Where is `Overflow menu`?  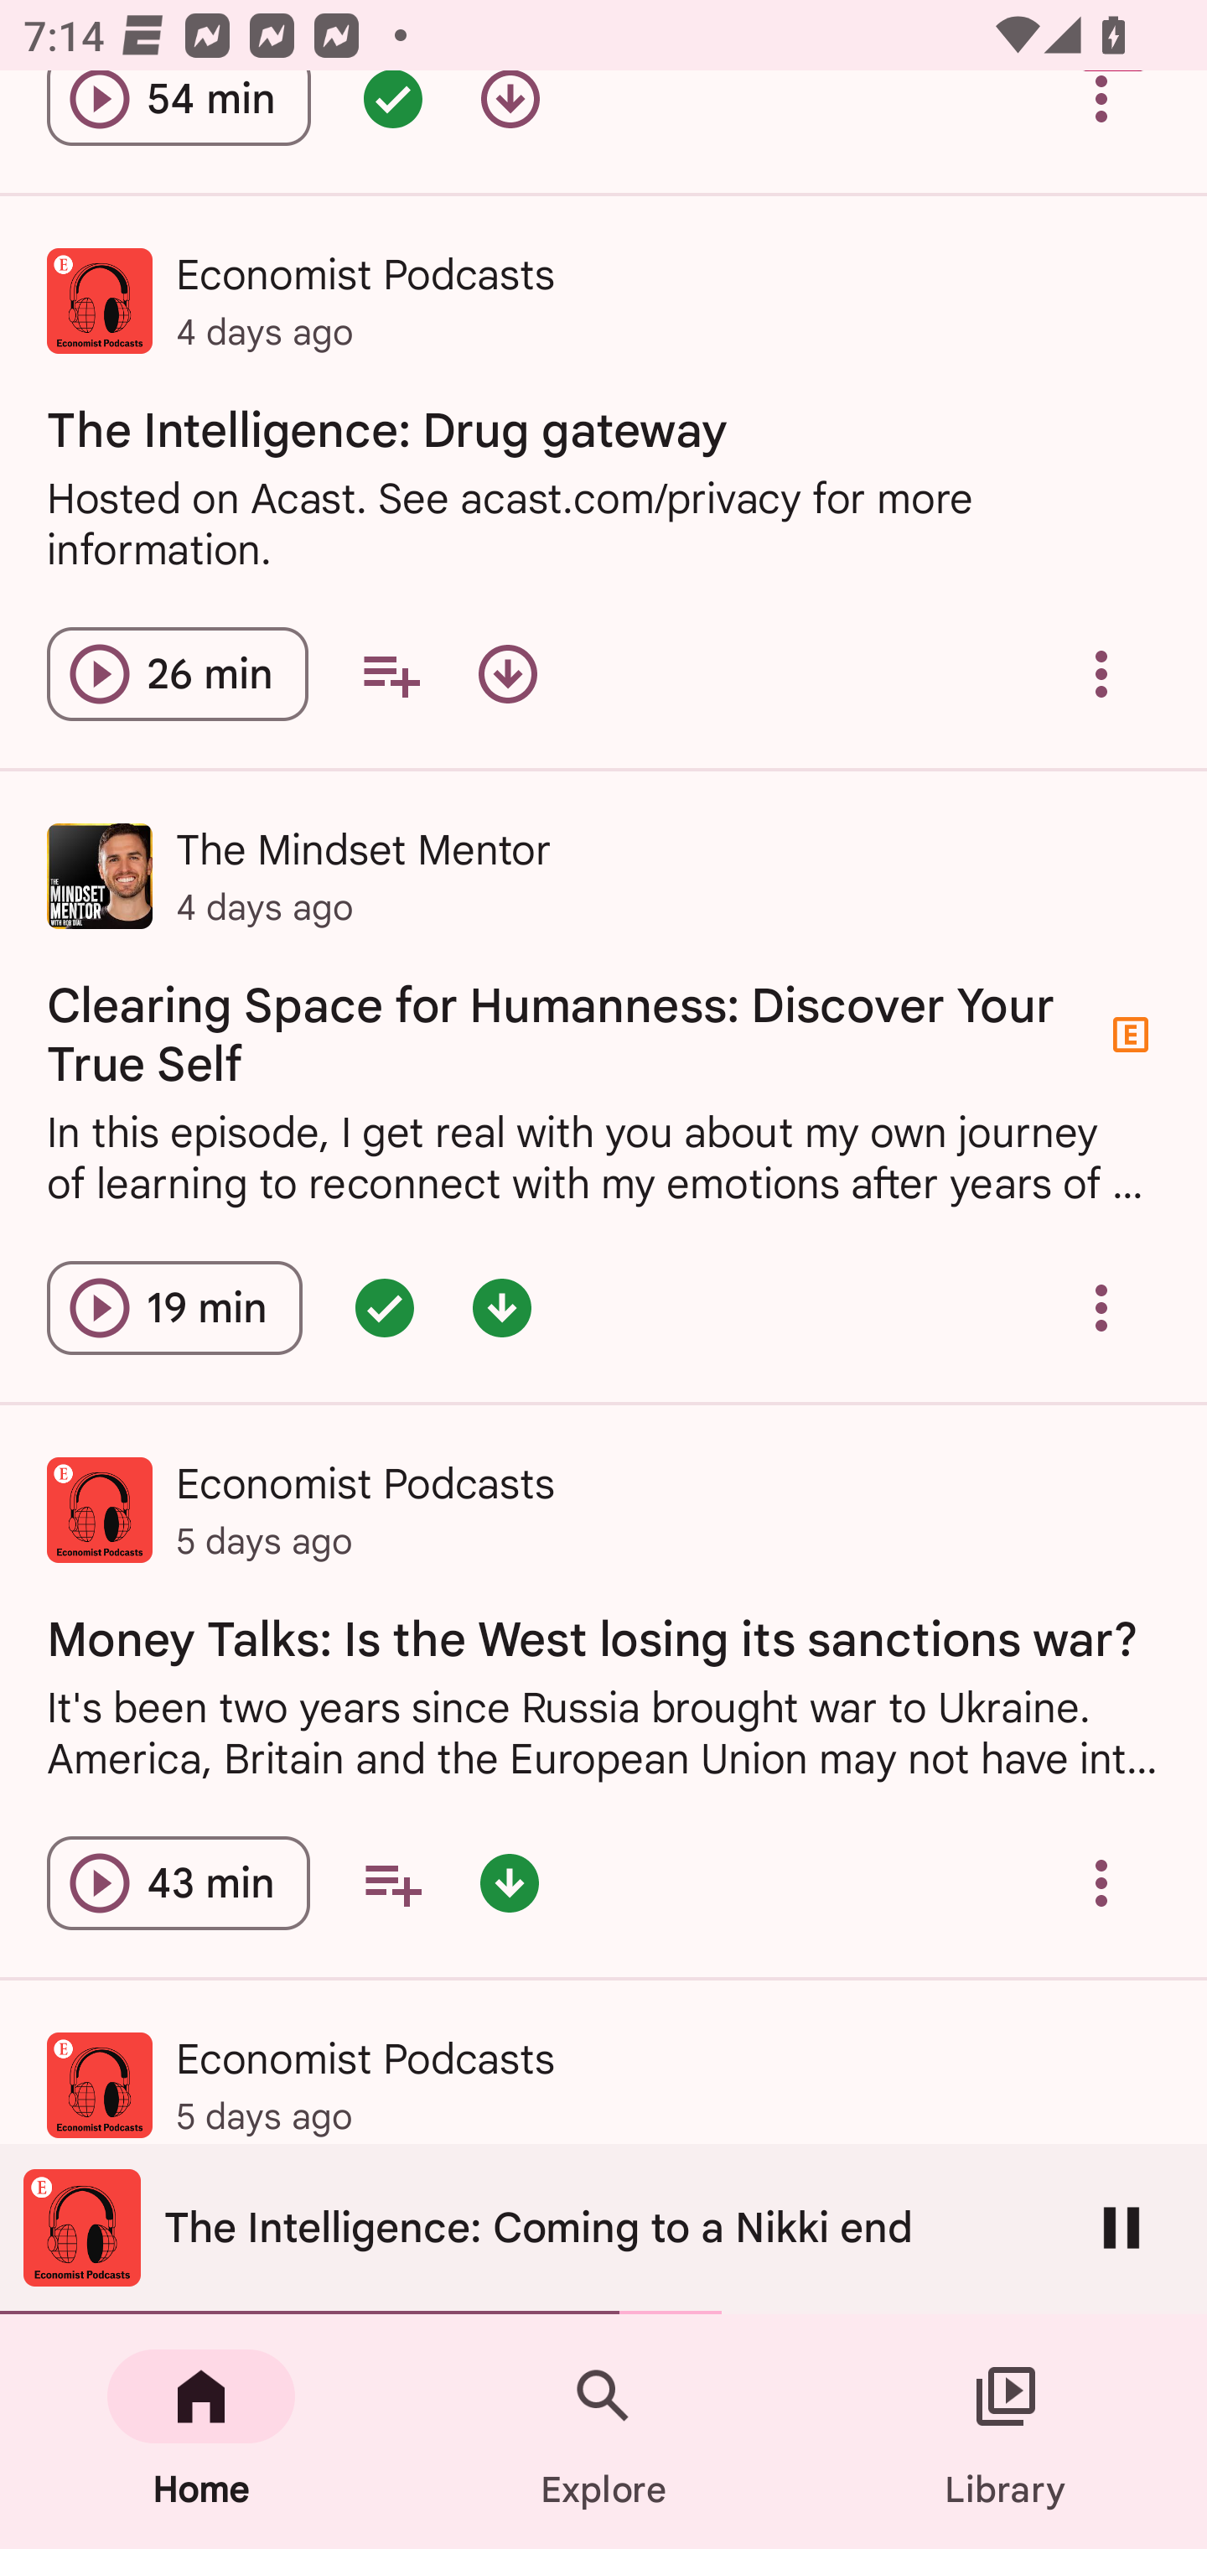
Overflow menu is located at coordinates (1101, 1308).